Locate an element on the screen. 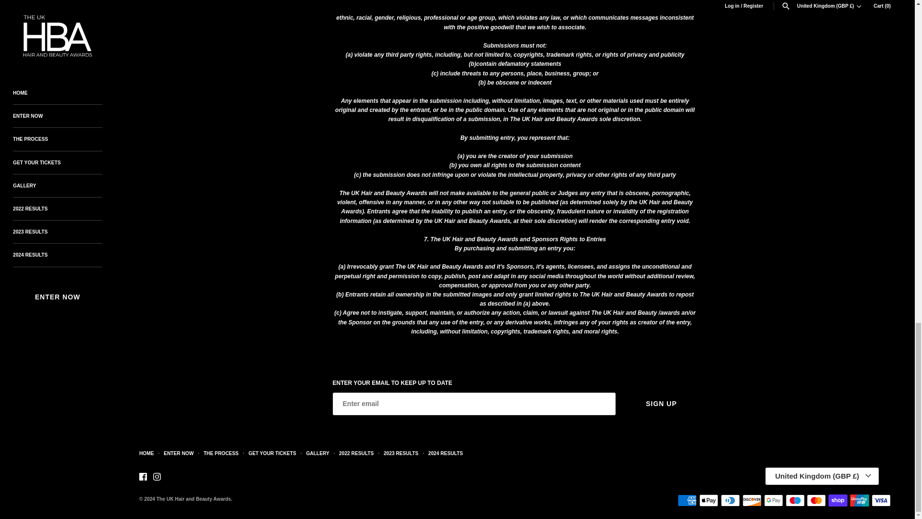  Facebook is located at coordinates (143, 477).